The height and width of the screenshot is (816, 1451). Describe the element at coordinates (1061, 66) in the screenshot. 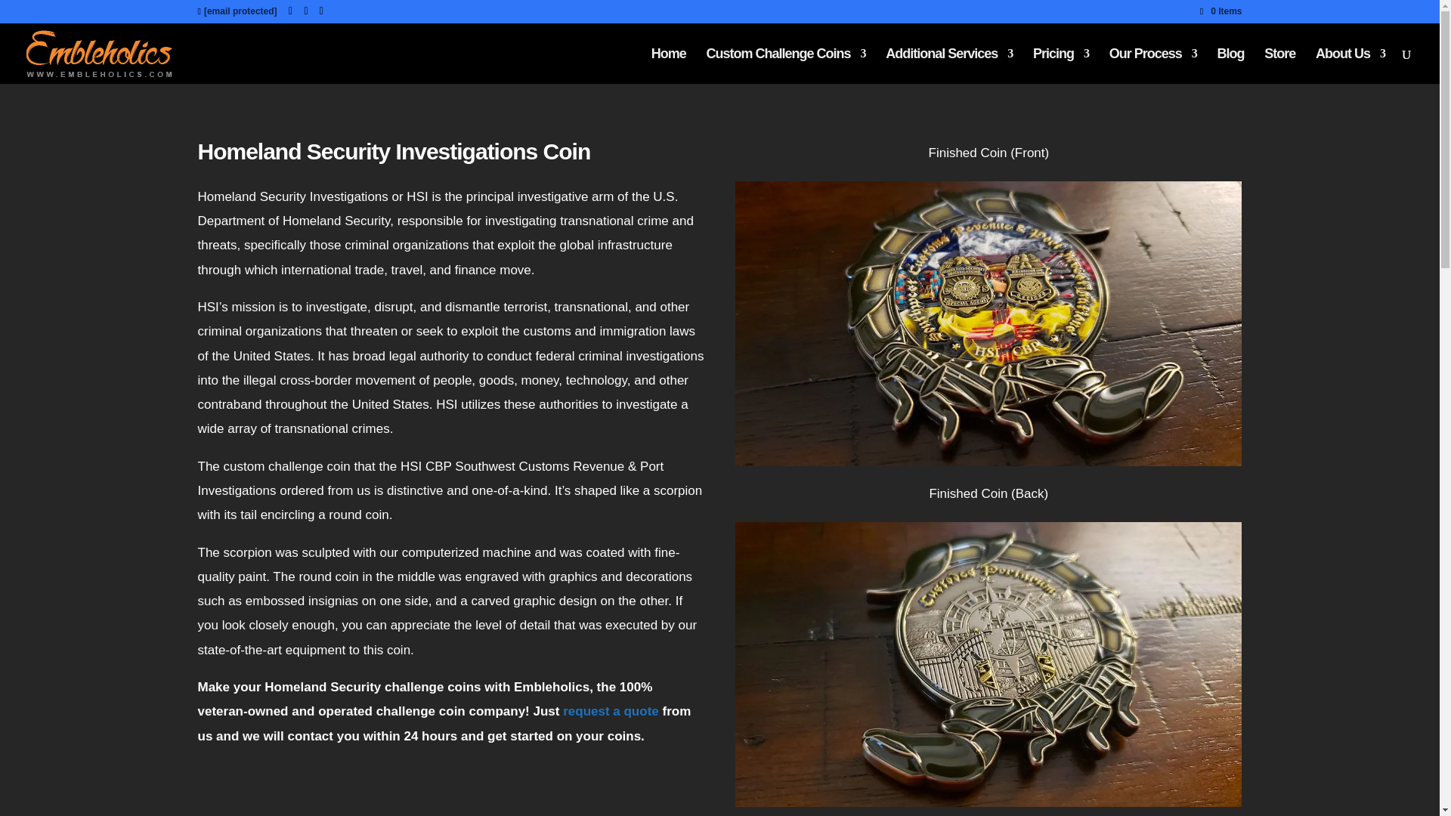

I see `Pricing` at that location.